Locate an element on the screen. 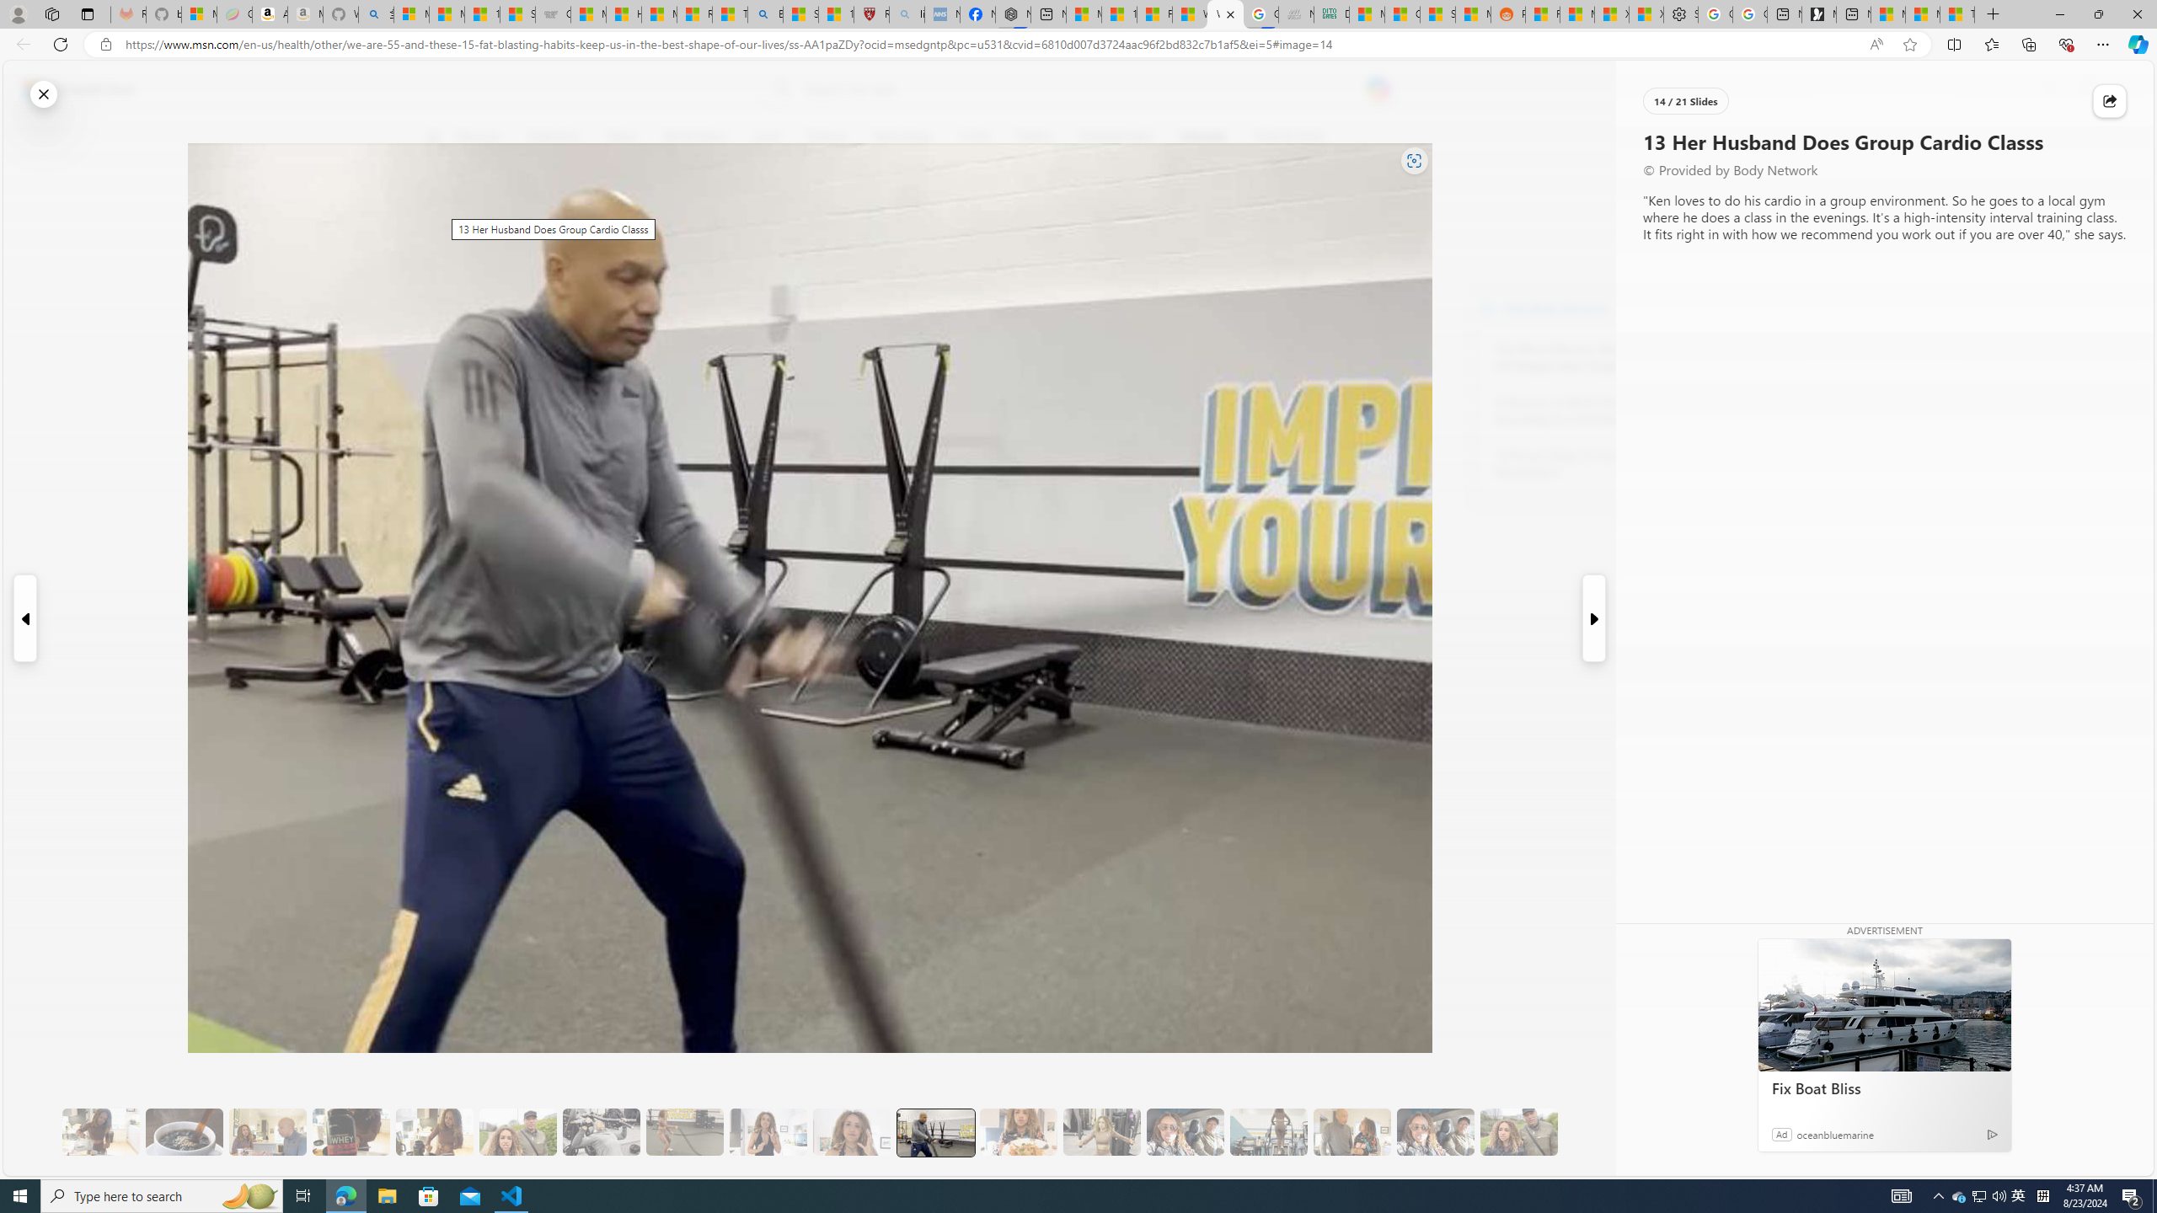 This screenshot has height=1213, width=2157. Fix Boat Bliss is located at coordinates (1884, 1088).